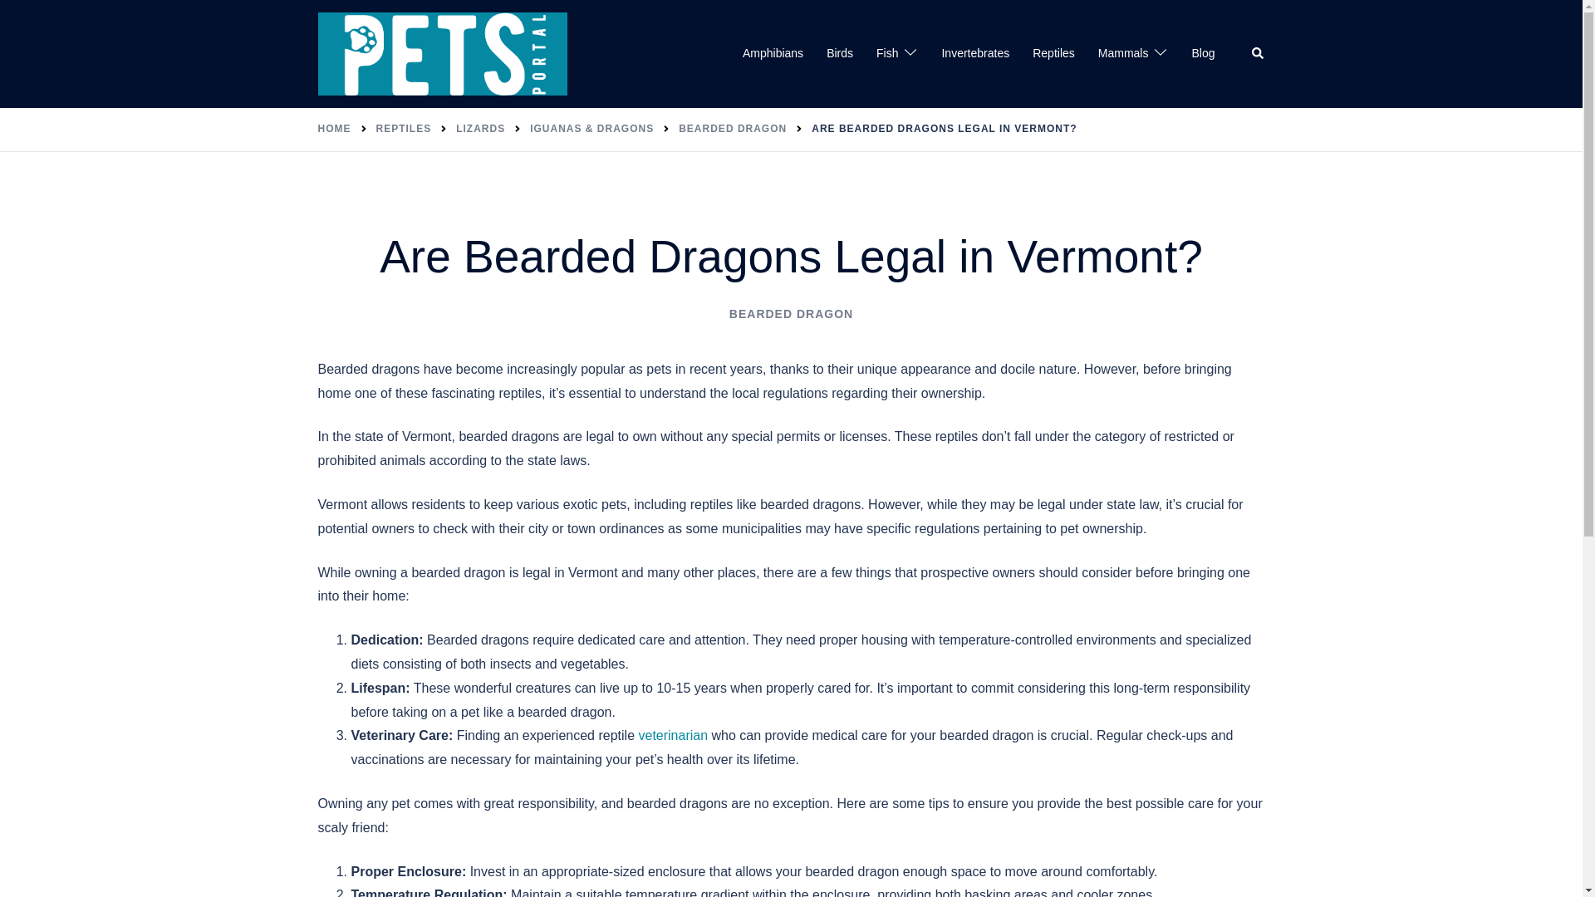 The width and height of the screenshot is (1595, 897). I want to click on Birds, so click(839, 53).